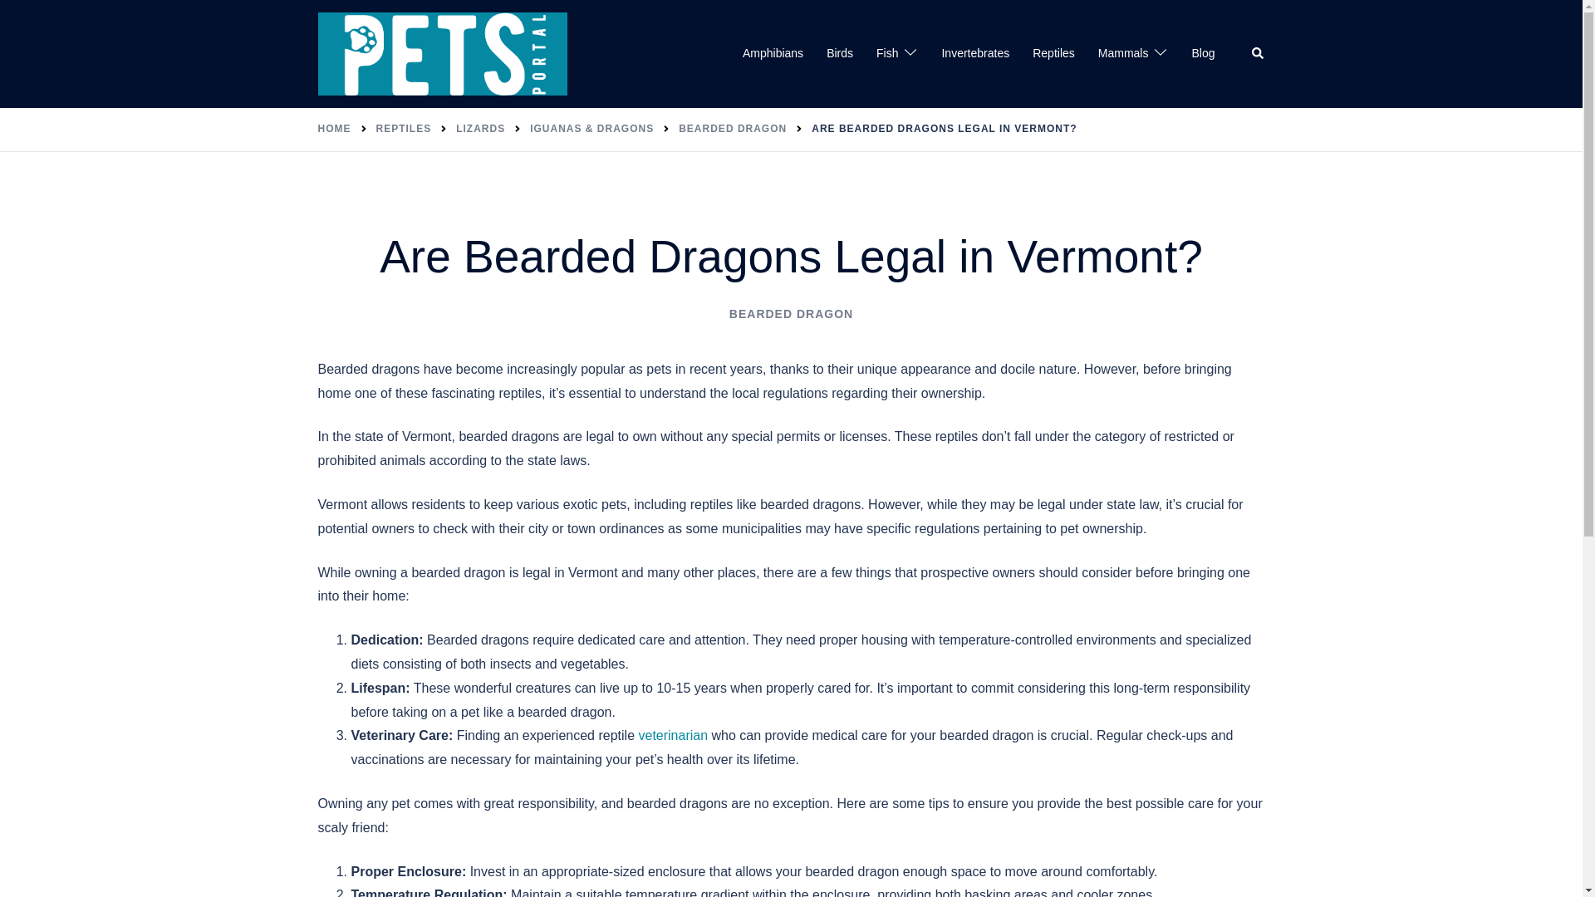 The width and height of the screenshot is (1595, 897). I want to click on Birds, so click(839, 53).